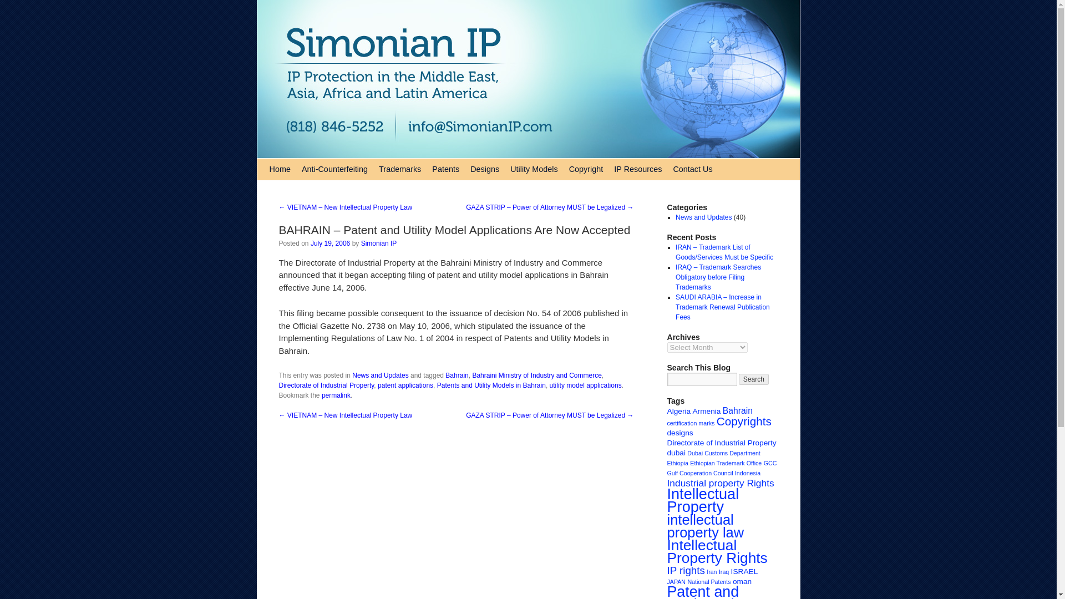  Describe the element at coordinates (380, 375) in the screenshot. I see `News and Updates` at that location.